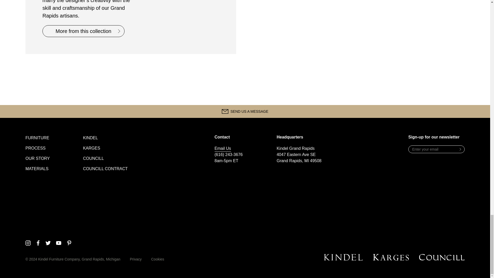 Image resolution: width=494 pixels, height=278 pixels. I want to click on COUNCILL, so click(93, 158).